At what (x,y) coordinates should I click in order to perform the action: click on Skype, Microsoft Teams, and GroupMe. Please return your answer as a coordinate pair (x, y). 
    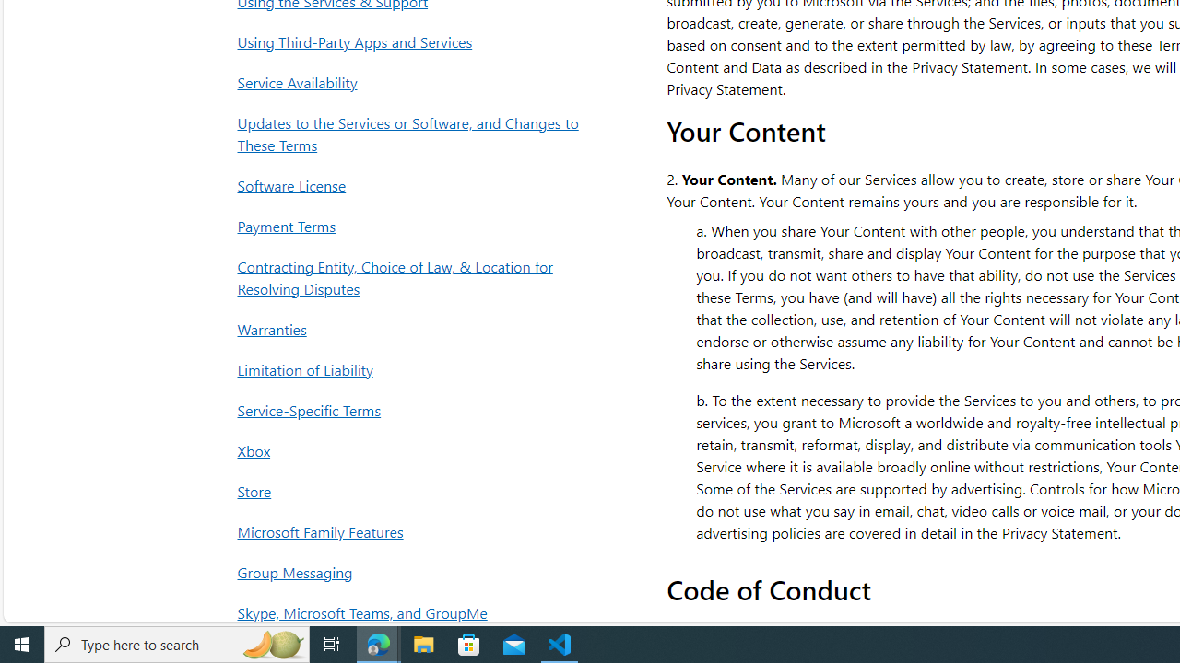
    Looking at the image, I should click on (413, 613).